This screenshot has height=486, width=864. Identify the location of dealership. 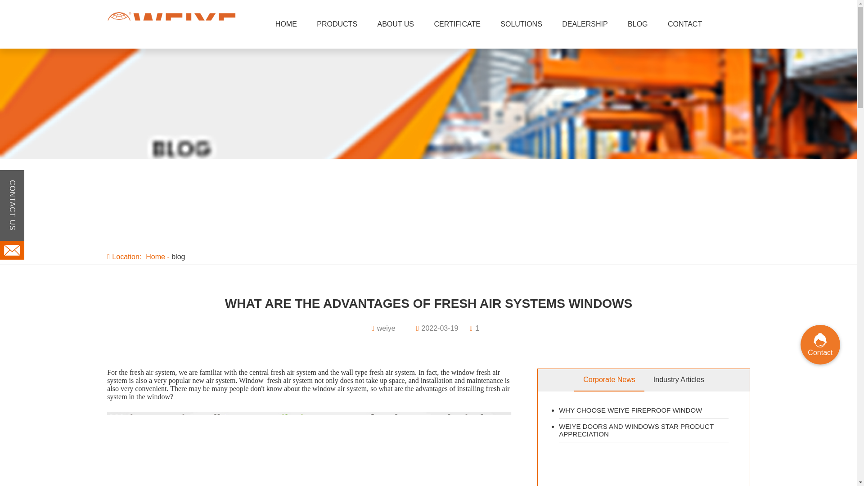
(585, 24).